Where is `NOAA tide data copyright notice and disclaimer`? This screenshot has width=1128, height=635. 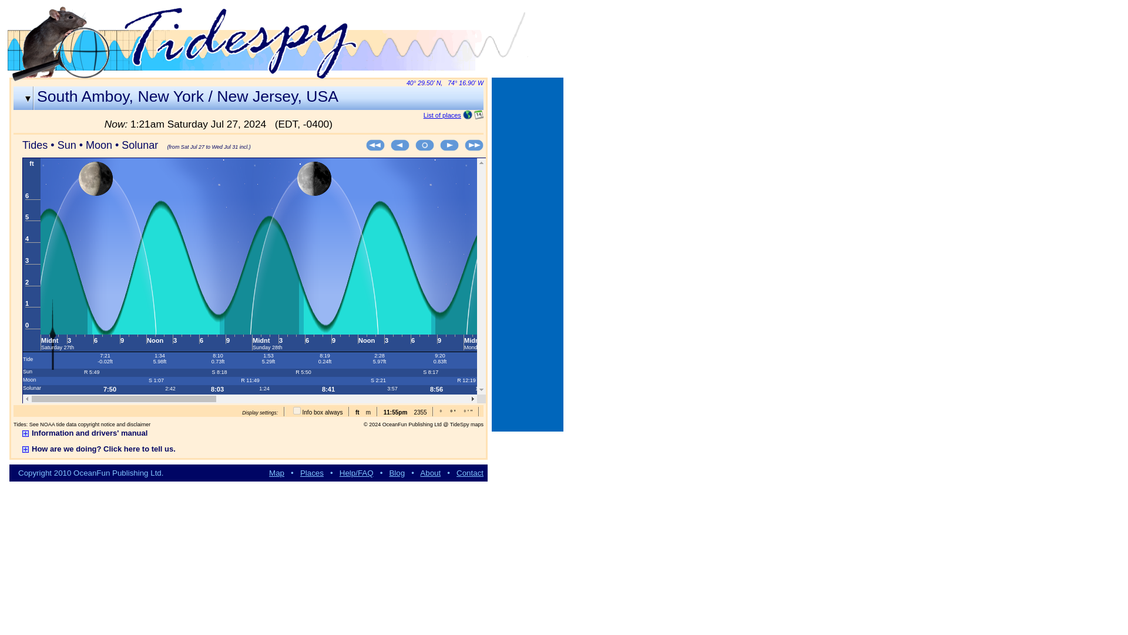
NOAA tide data copyright notice and disclaimer is located at coordinates (95, 425).